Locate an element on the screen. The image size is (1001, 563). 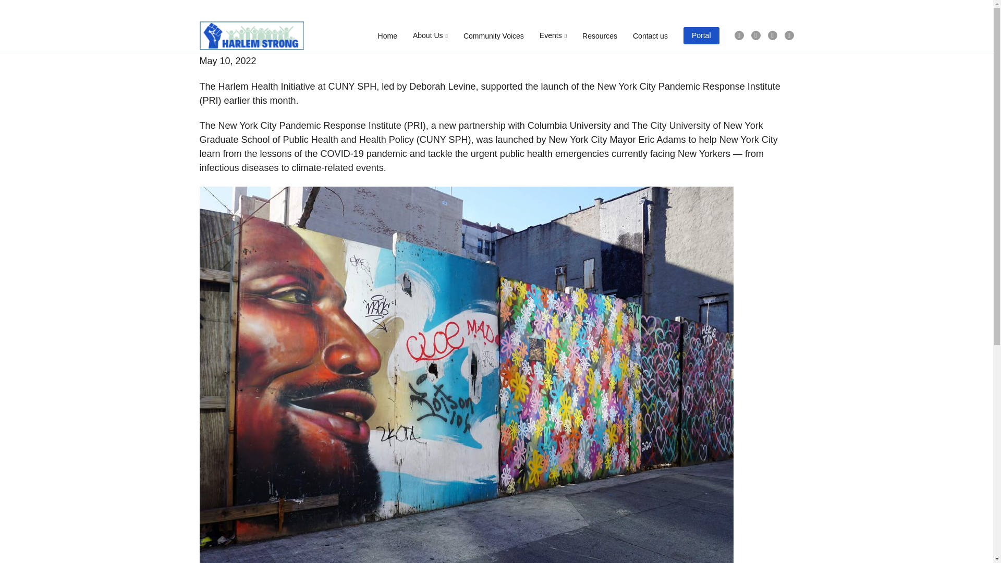
linkedin is located at coordinates (788, 35).